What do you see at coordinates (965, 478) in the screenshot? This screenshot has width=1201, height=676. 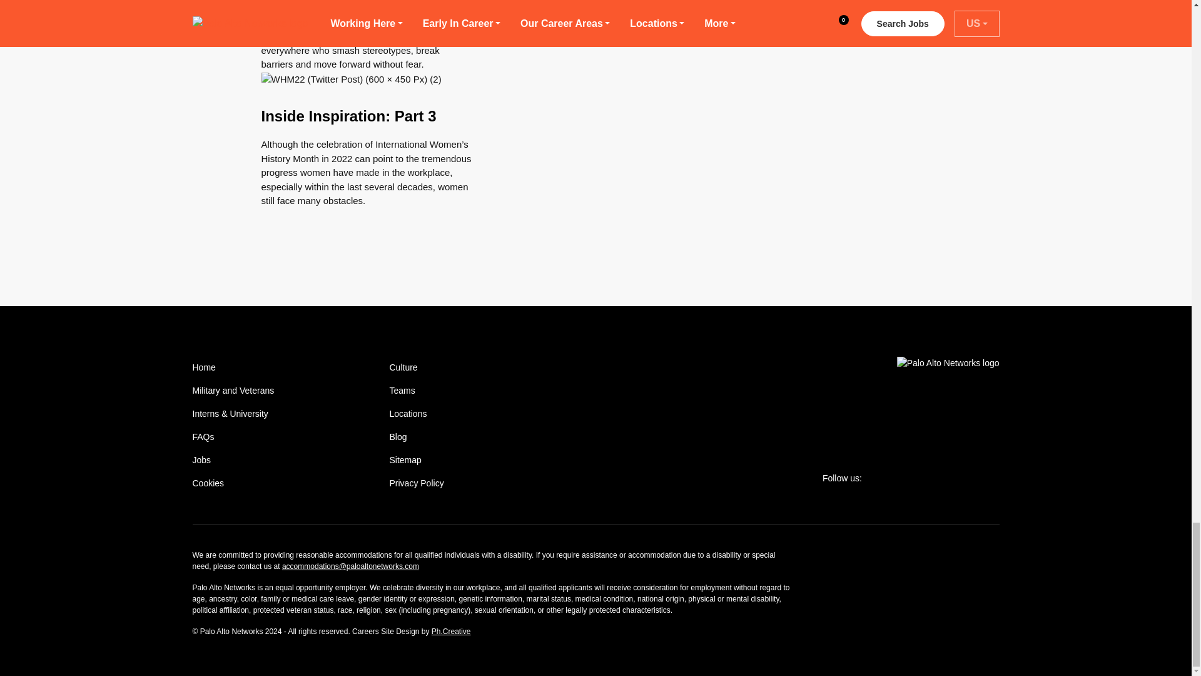 I see `YouTube` at bounding box center [965, 478].